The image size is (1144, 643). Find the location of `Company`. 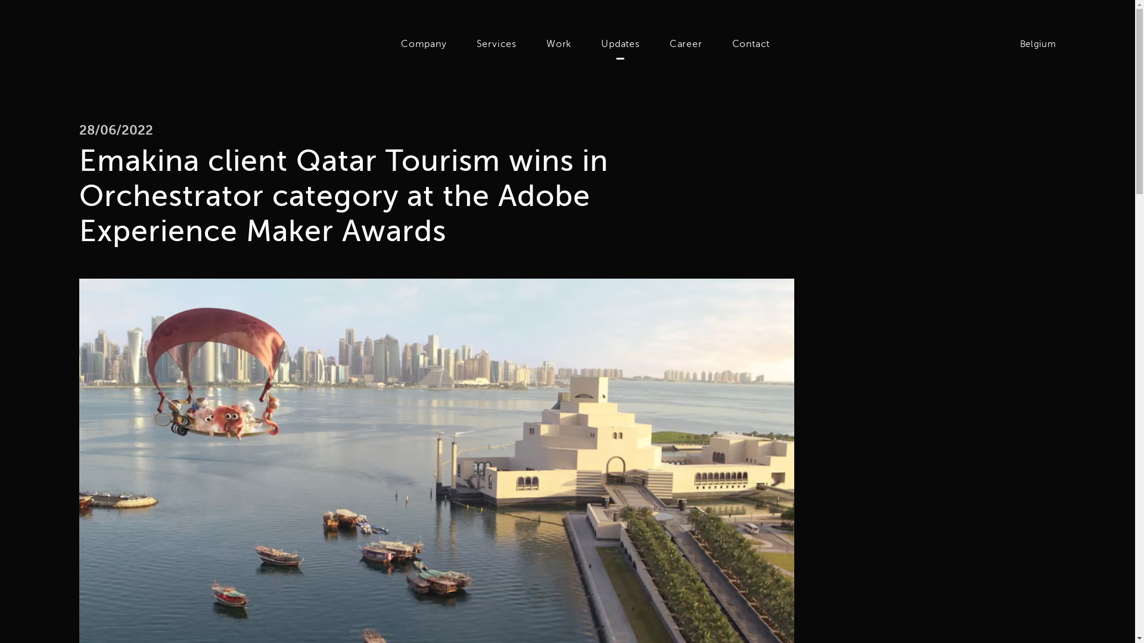

Company is located at coordinates (424, 44).